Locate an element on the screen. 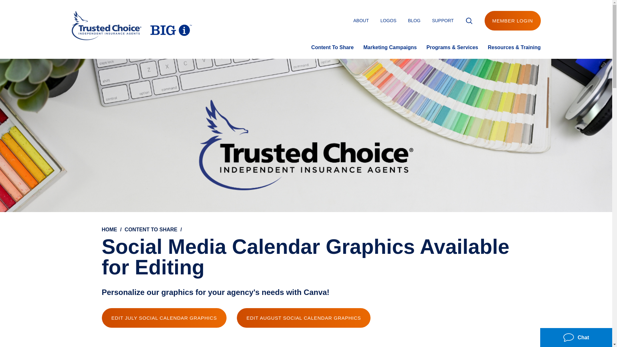  Marketing Campaigns is located at coordinates (390, 47).